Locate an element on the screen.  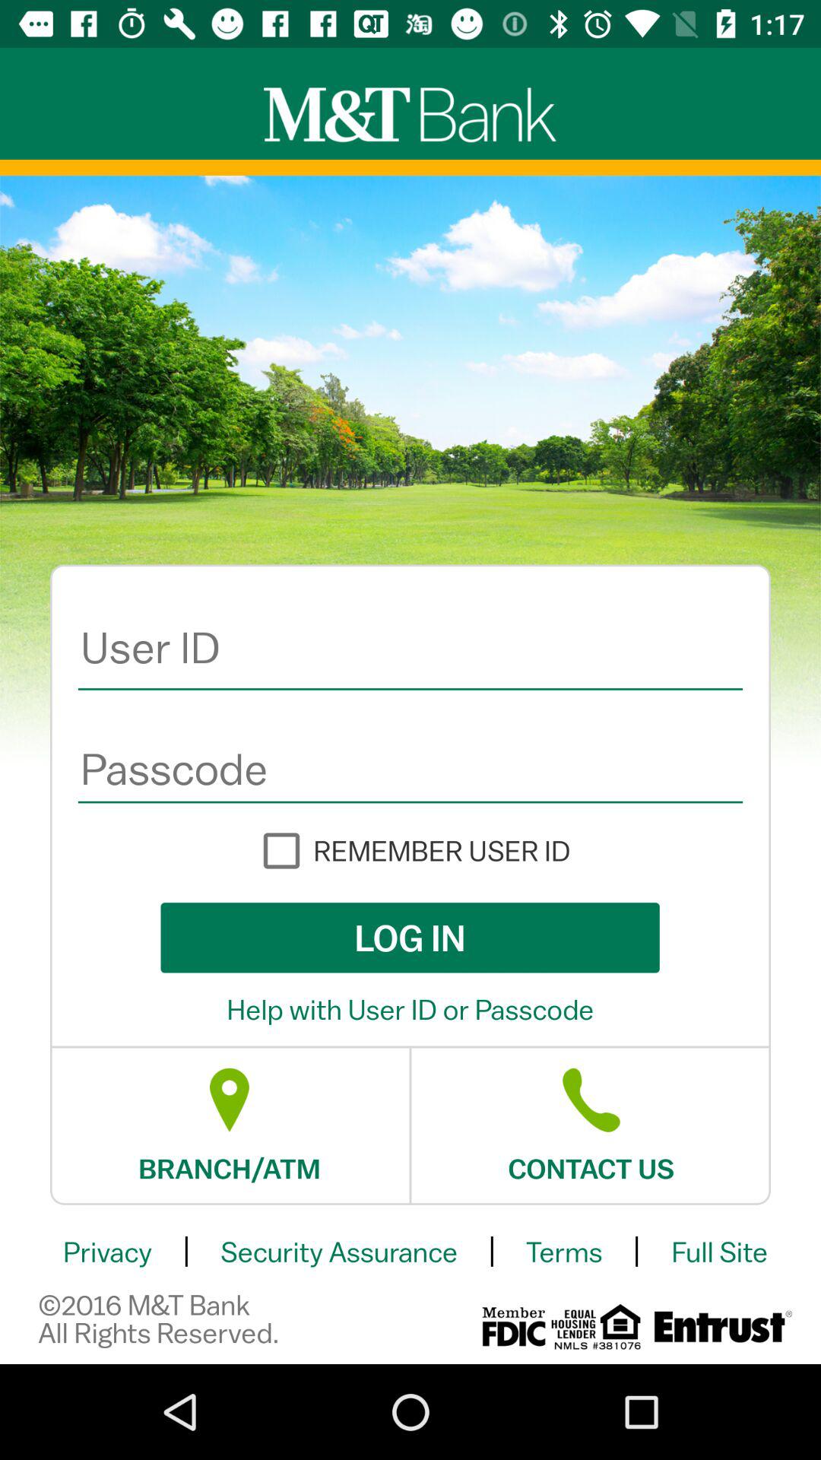
choose icon above help with user icon is located at coordinates (410, 938).